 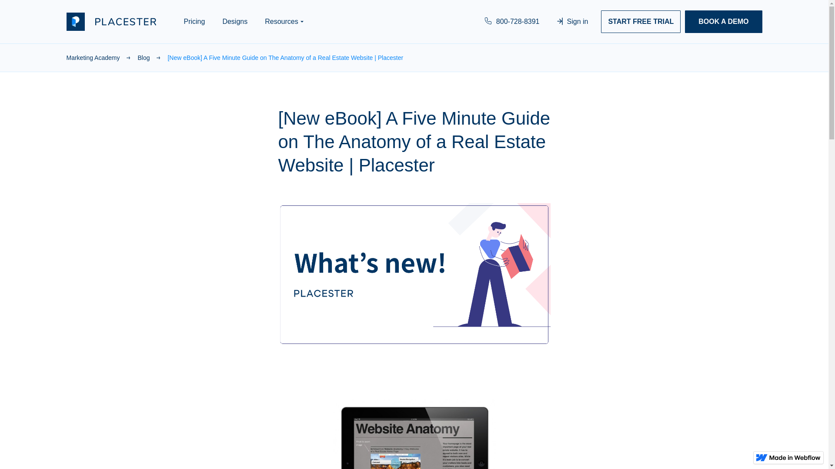 I want to click on Marketing Academy, so click(x=102, y=57).